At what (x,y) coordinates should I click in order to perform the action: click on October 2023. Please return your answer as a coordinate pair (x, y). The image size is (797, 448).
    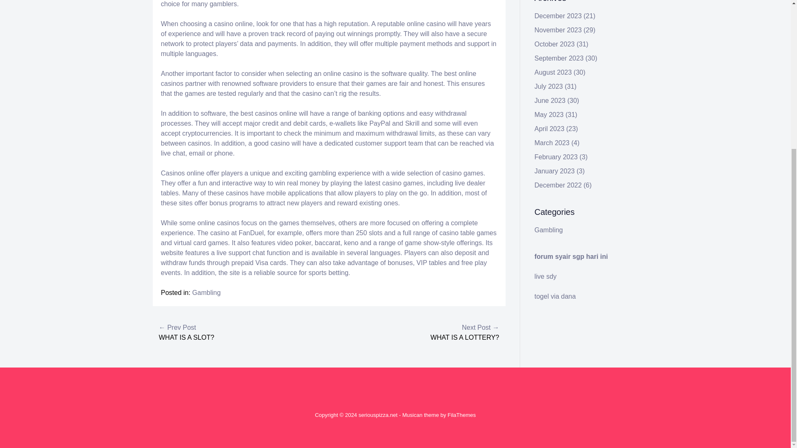
    Looking at the image, I should click on (555, 44).